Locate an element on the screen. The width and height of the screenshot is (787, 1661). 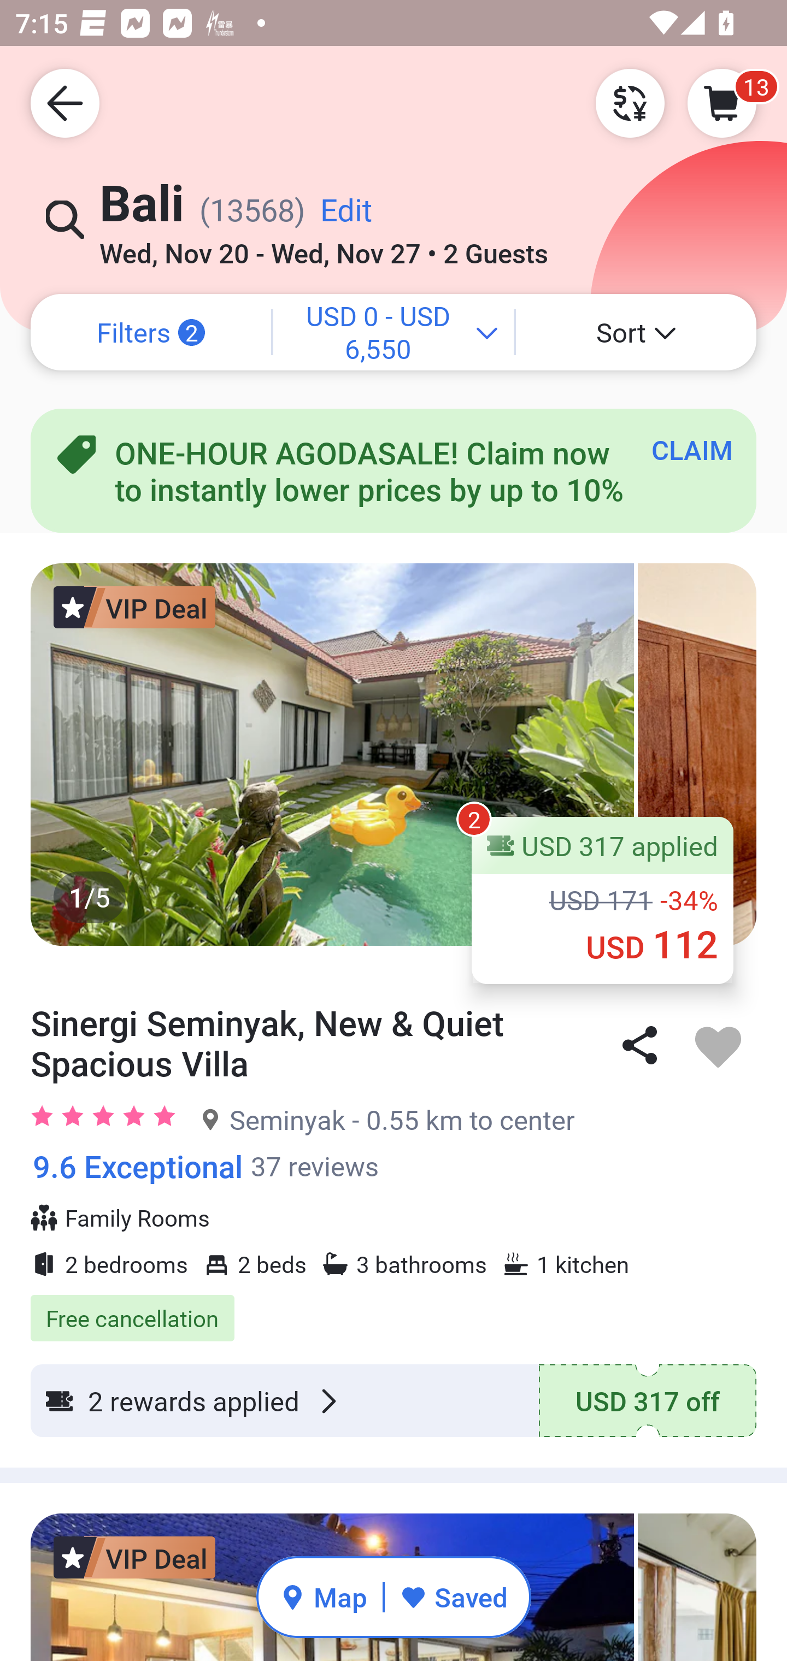
VIP Deal is located at coordinates (134, 1557).